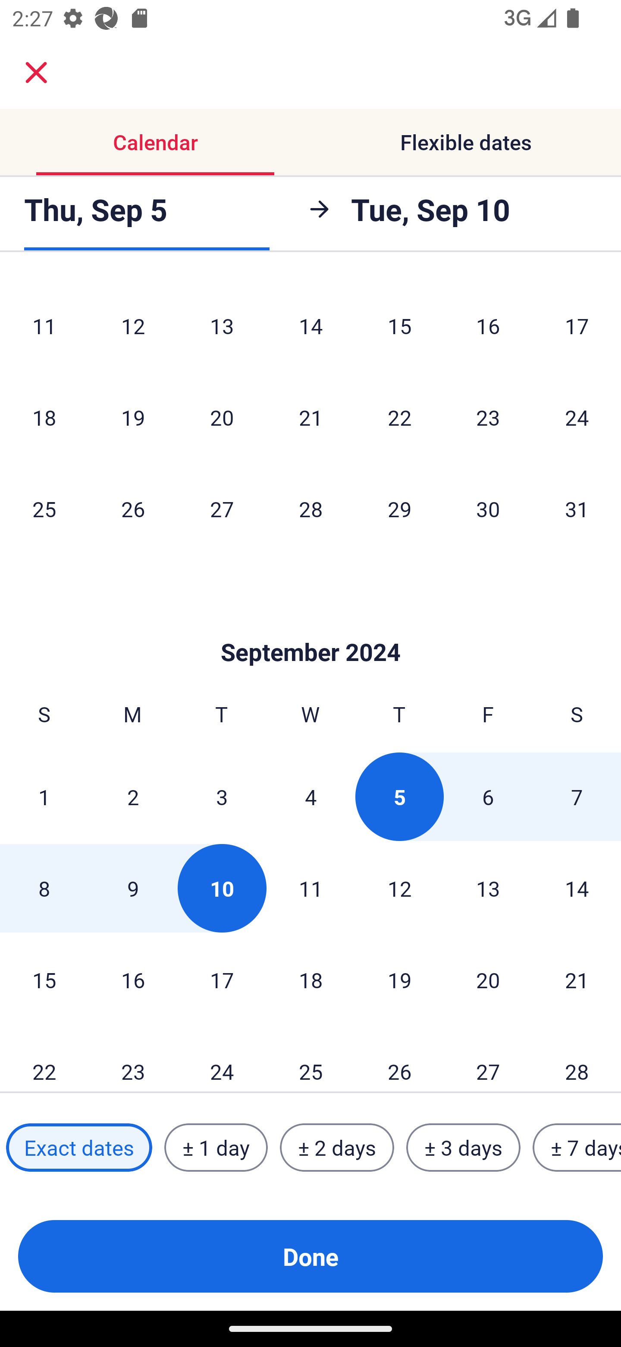 This screenshot has height=1347, width=621. I want to click on 22 Sunday, September 22, 2024, so click(44, 1059).